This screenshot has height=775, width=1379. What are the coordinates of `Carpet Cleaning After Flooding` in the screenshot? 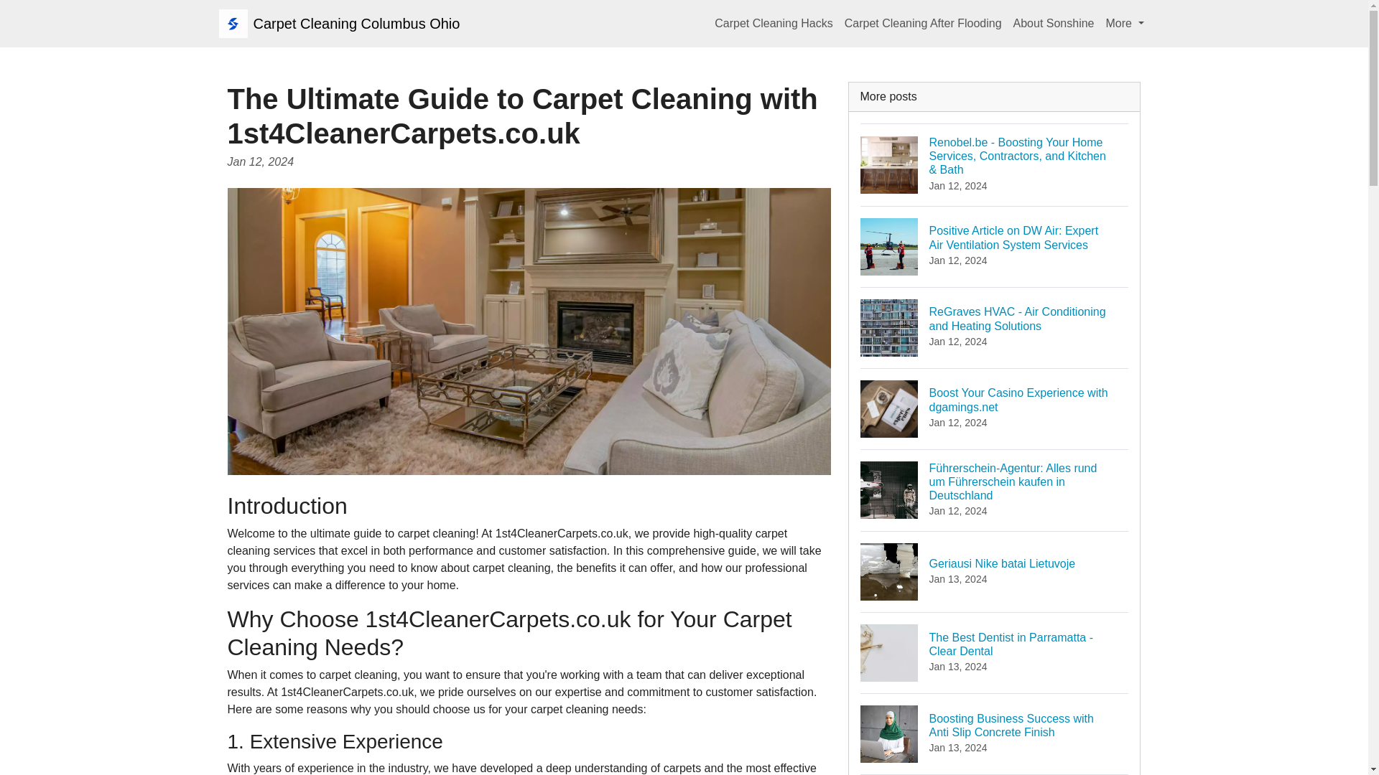 It's located at (995, 571).